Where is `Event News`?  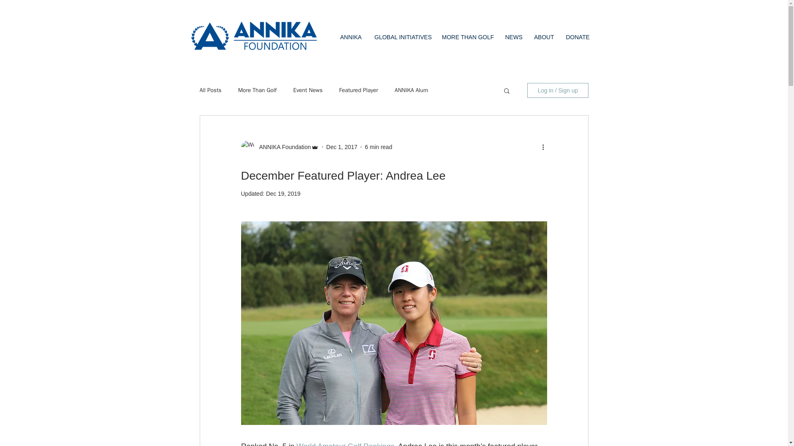
Event News is located at coordinates (308, 90).